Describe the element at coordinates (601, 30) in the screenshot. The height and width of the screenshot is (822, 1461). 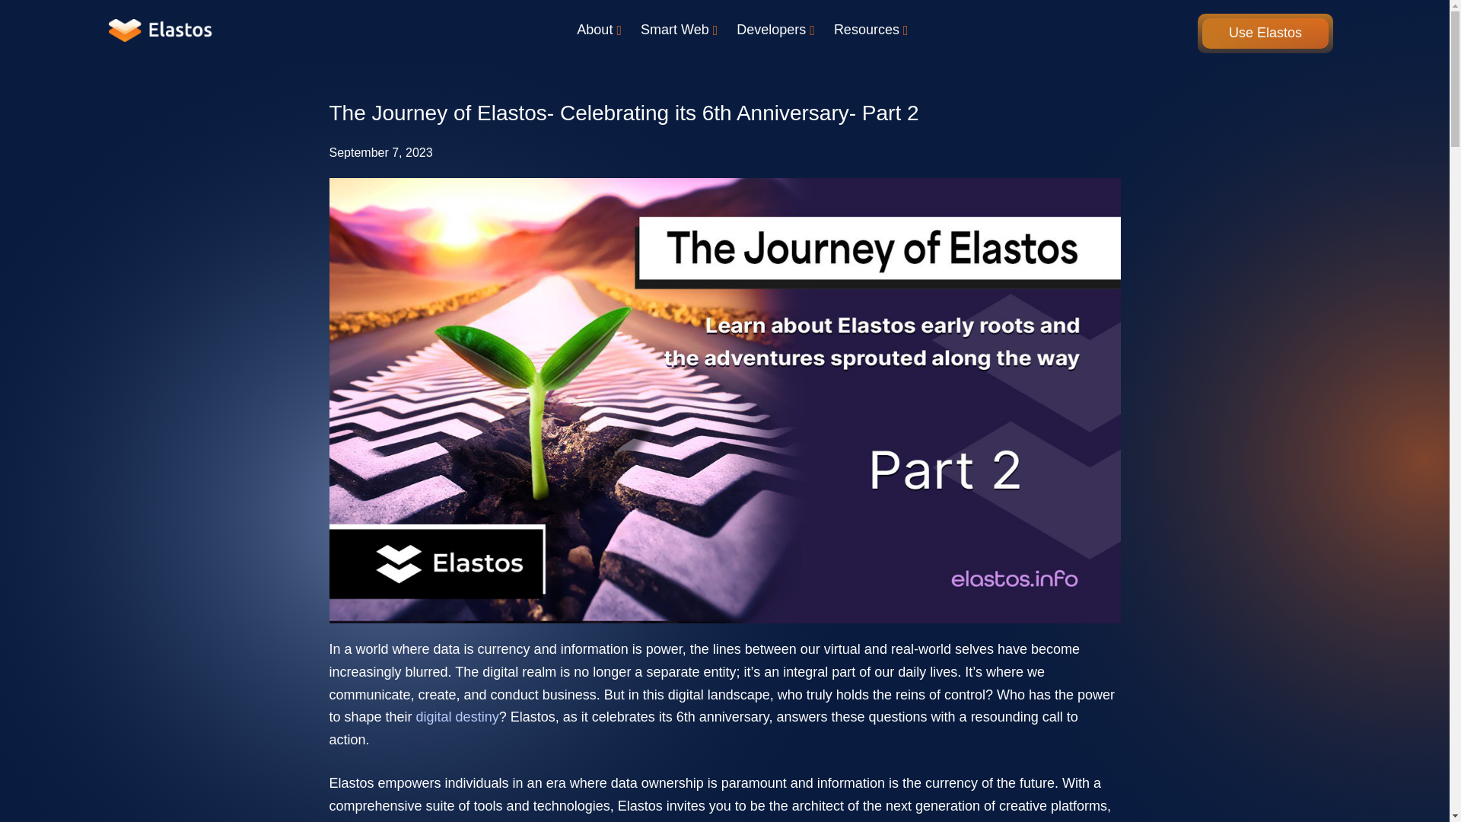
I see `About` at that location.